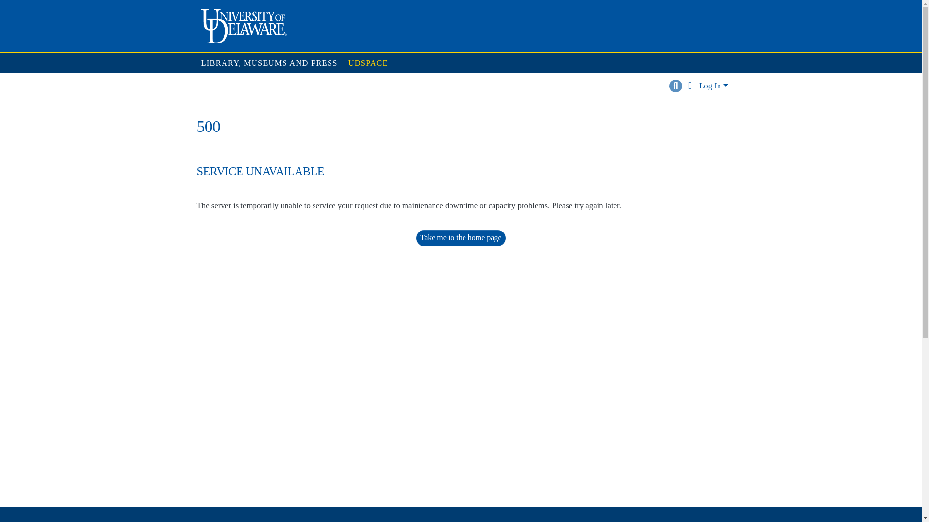 This screenshot has height=522, width=929. What do you see at coordinates (270, 64) in the screenshot?
I see `LIBRARY, MUSEUMS AND PRESS` at bounding box center [270, 64].